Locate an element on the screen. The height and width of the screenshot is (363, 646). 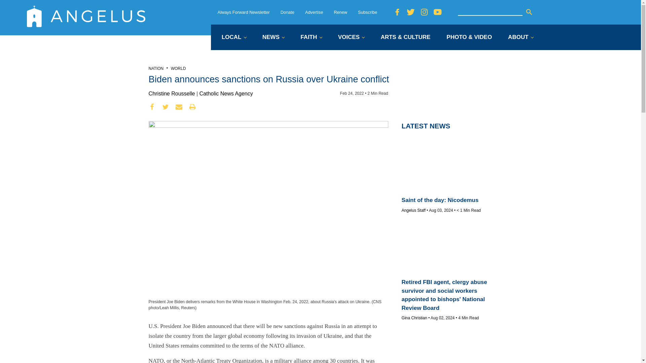
Advertise is located at coordinates (314, 12).